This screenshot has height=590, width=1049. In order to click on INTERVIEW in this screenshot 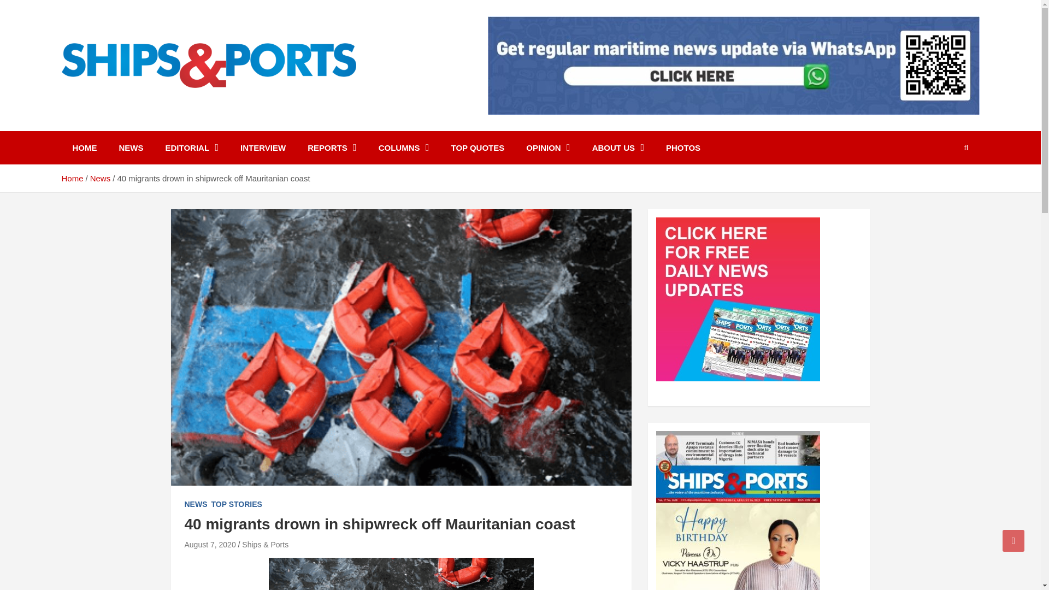, I will do `click(263, 147)`.